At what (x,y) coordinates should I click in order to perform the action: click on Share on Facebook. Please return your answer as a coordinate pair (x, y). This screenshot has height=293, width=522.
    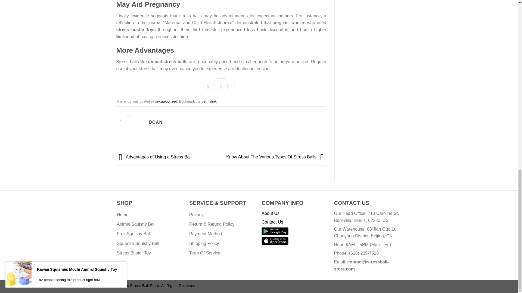
    Looking at the image, I should click on (208, 87).